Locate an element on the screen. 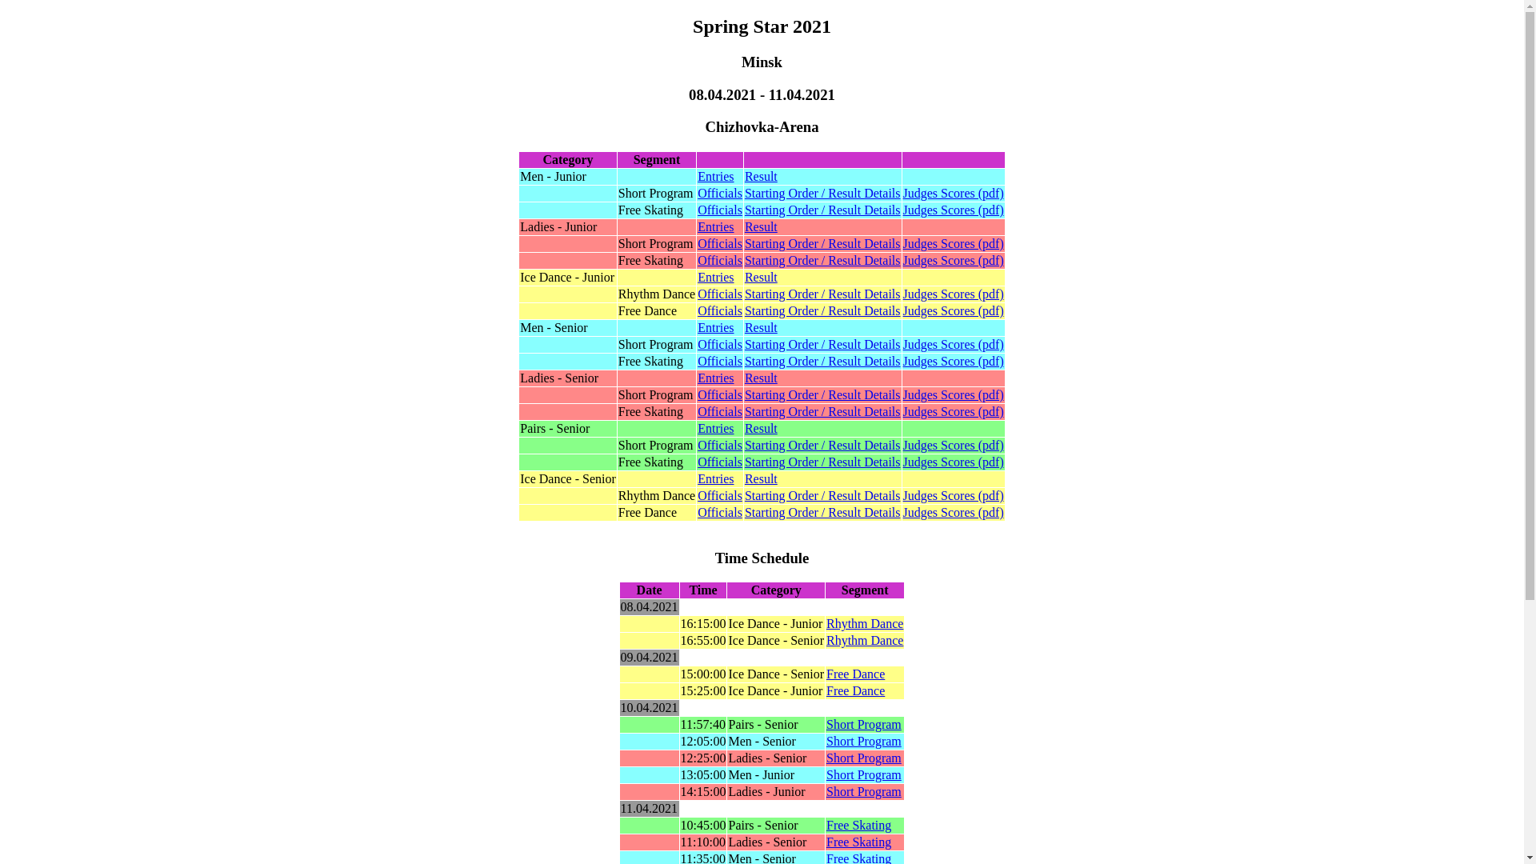 The height and width of the screenshot is (864, 1536). Rhythm Dance is located at coordinates (865, 640).